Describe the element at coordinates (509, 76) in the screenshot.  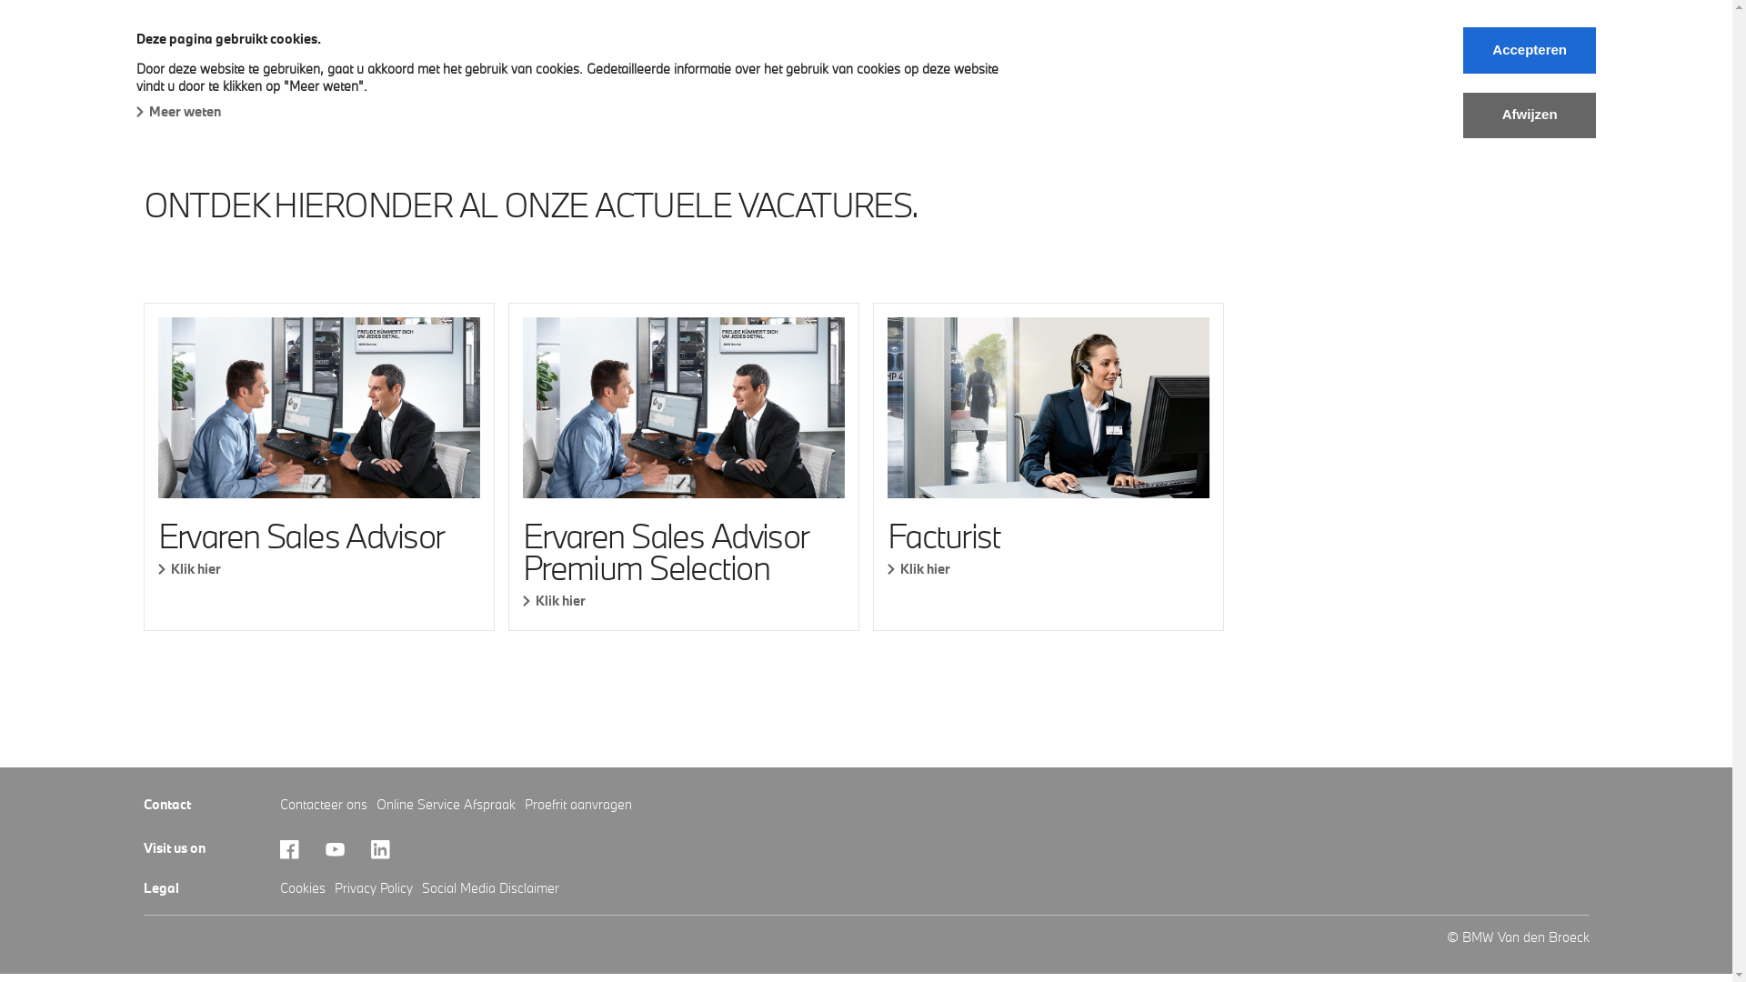
I see `Naverkoop` at that location.